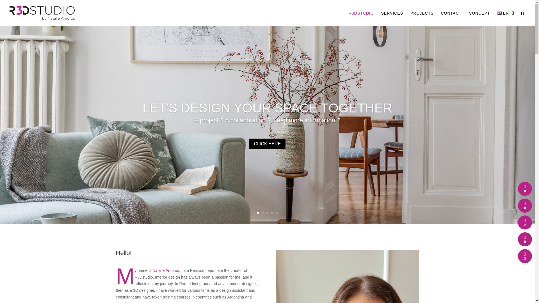 The width and height of the screenshot is (539, 303). I want to click on 4, so click(272, 213).